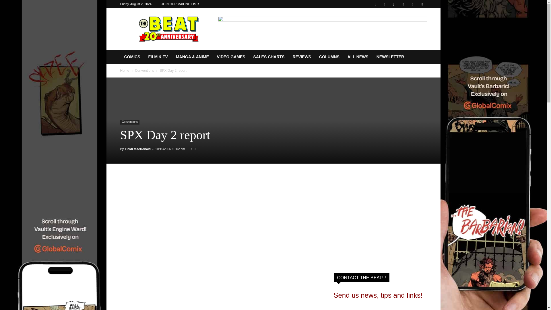 This screenshot has height=310, width=551. What do you see at coordinates (403, 4) in the screenshot?
I see `RSS` at bounding box center [403, 4].